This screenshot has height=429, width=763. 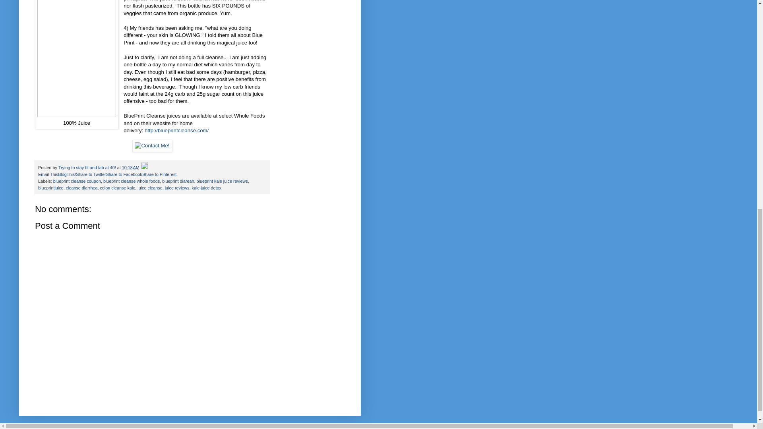 What do you see at coordinates (149, 187) in the screenshot?
I see `juice cleanse` at bounding box center [149, 187].